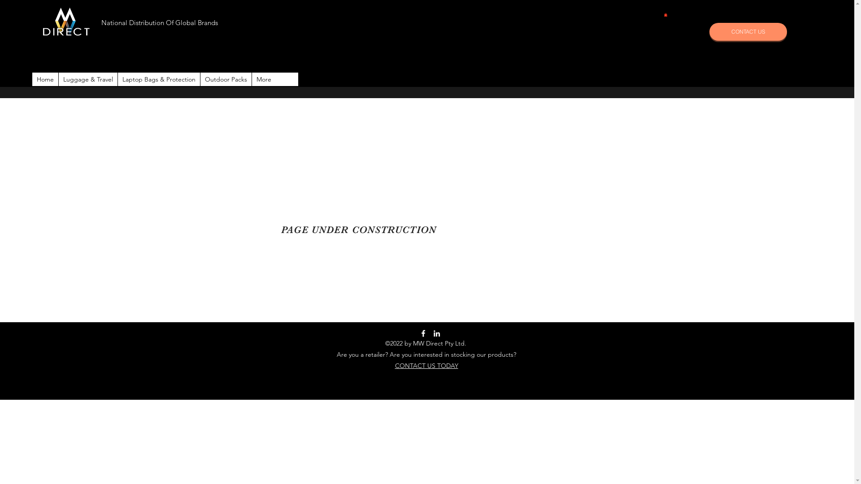  Describe the element at coordinates (226, 79) in the screenshot. I see `Outdoor Packs` at that location.